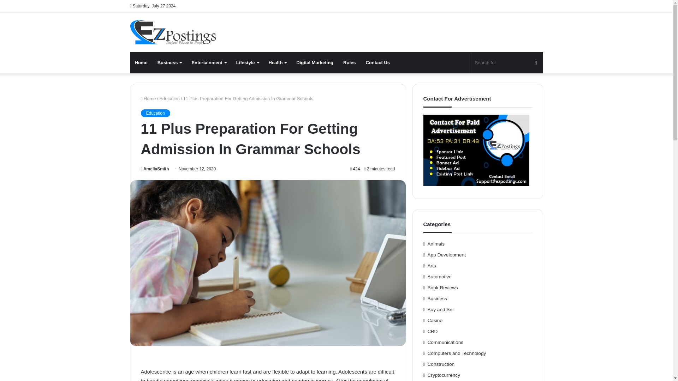 The width and height of the screenshot is (678, 381). Describe the element at coordinates (169, 63) in the screenshot. I see `Business` at that location.